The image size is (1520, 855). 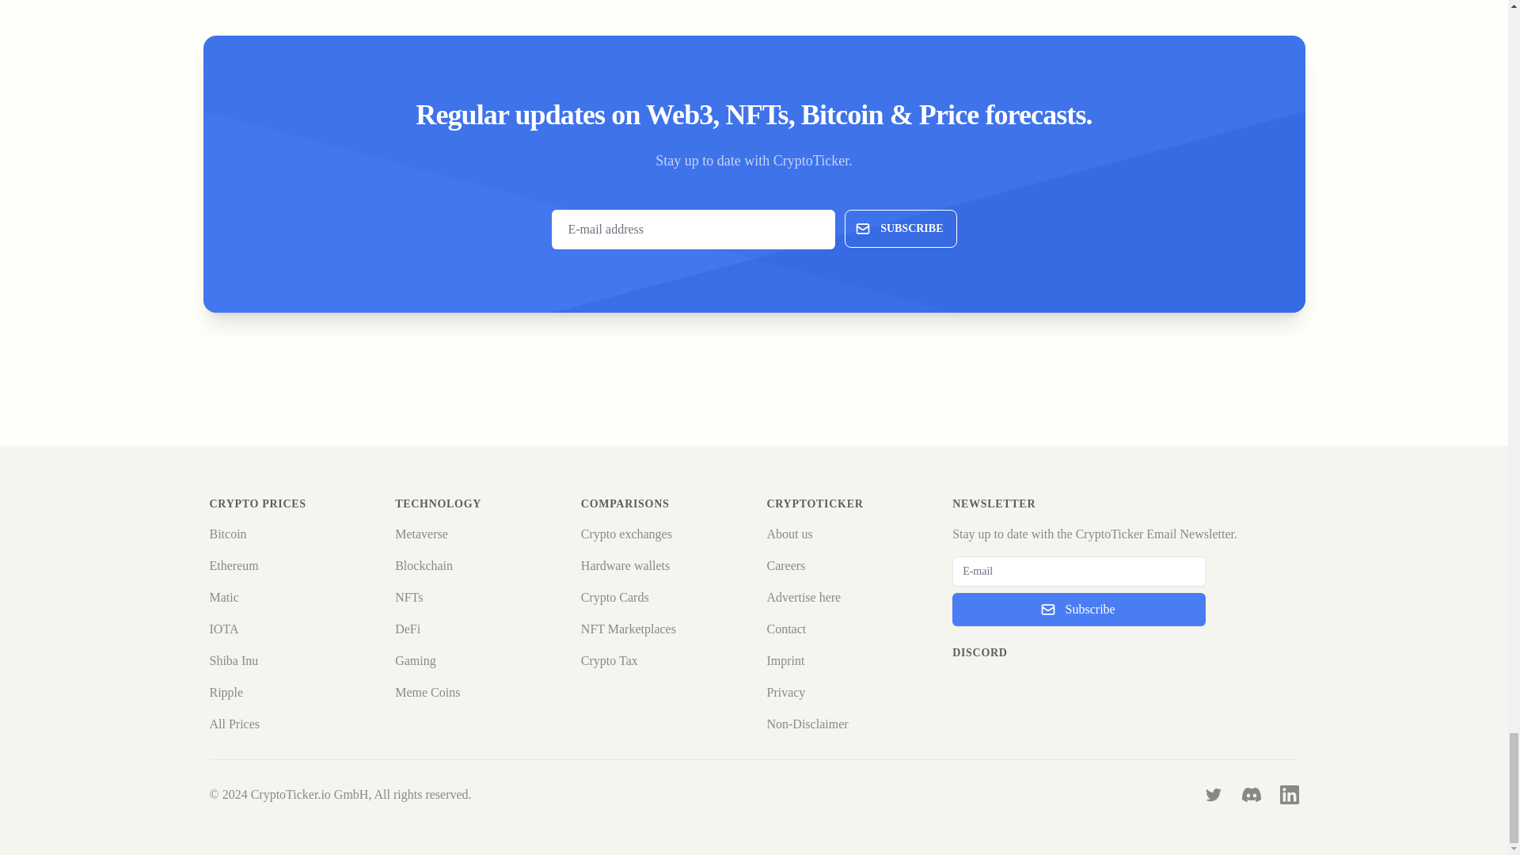 What do you see at coordinates (223, 597) in the screenshot?
I see `Matic` at bounding box center [223, 597].